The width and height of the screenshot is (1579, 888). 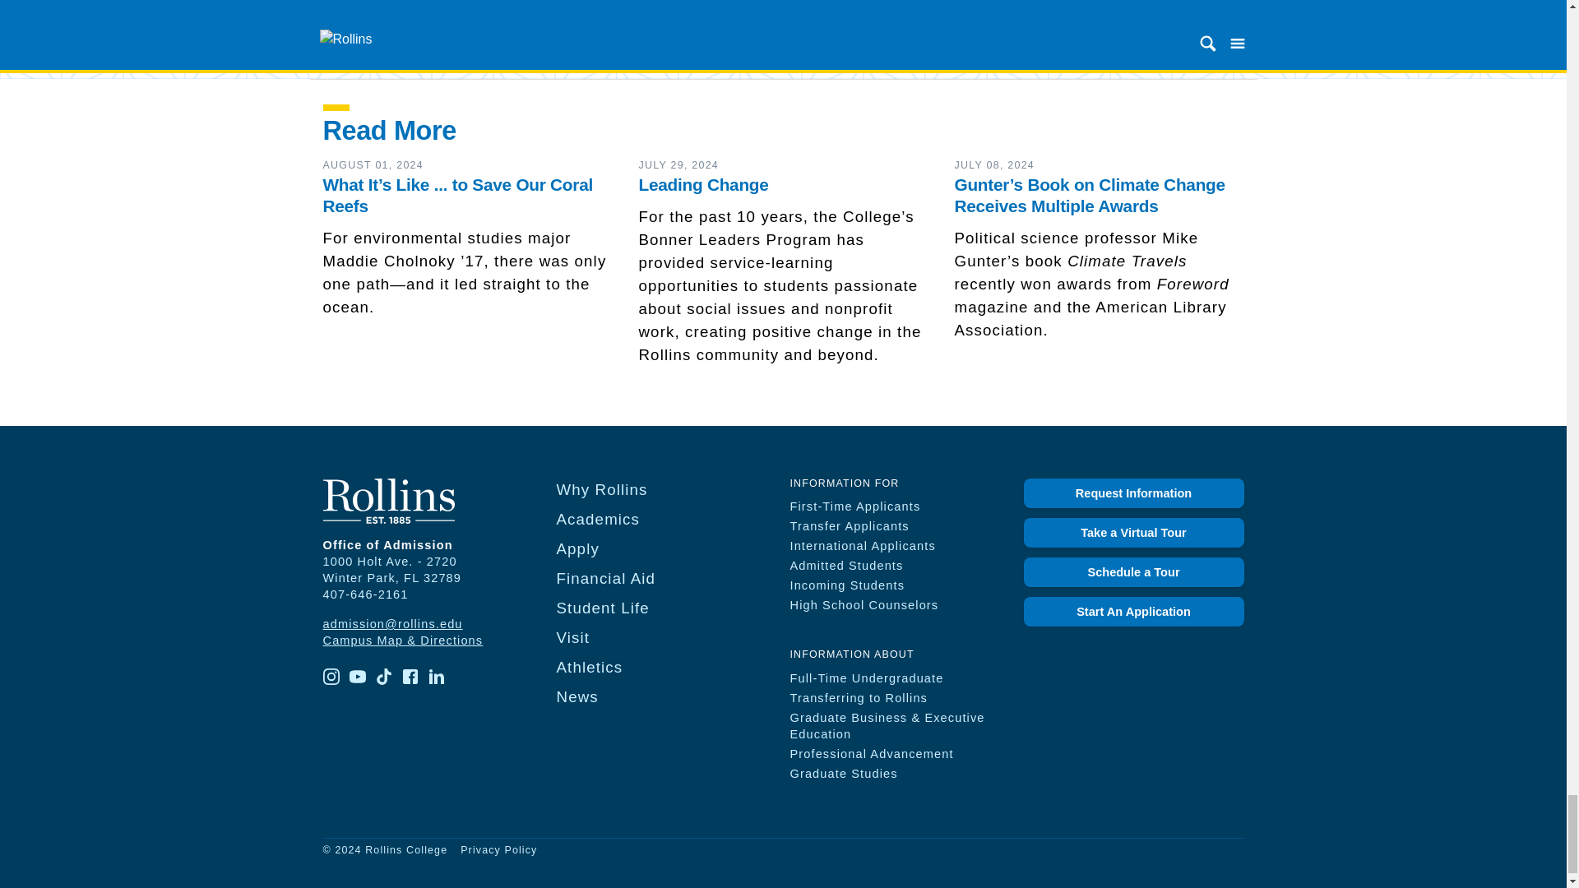 What do you see at coordinates (846, 566) in the screenshot?
I see `Admitted Students` at bounding box center [846, 566].